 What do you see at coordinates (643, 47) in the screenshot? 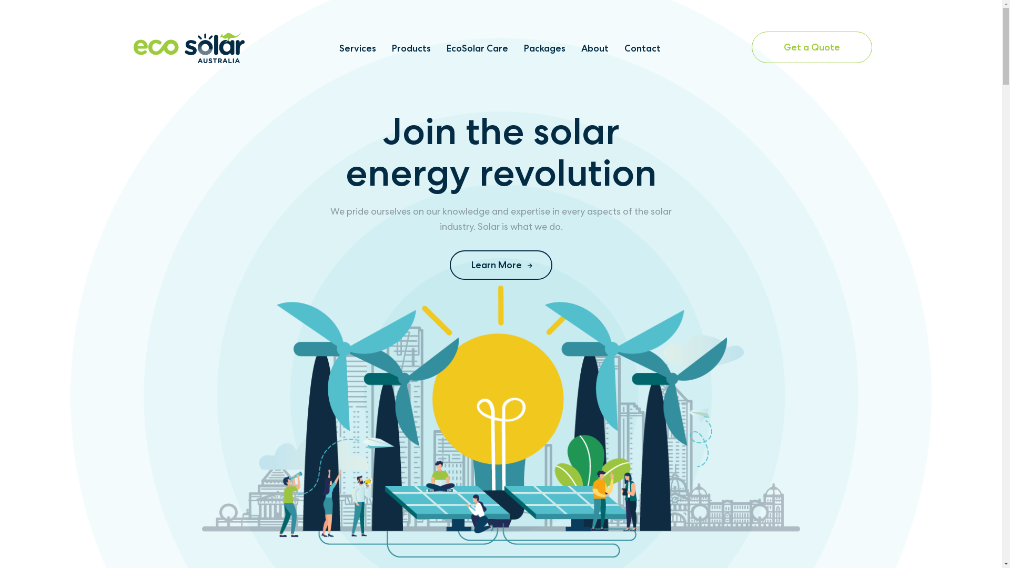
I see `Contact` at bounding box center [643, 47].